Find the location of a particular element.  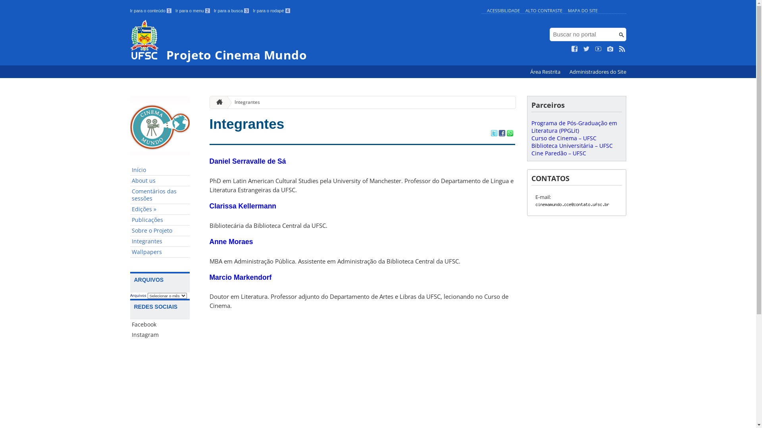

Facebook is located at coordinates (160, 325).